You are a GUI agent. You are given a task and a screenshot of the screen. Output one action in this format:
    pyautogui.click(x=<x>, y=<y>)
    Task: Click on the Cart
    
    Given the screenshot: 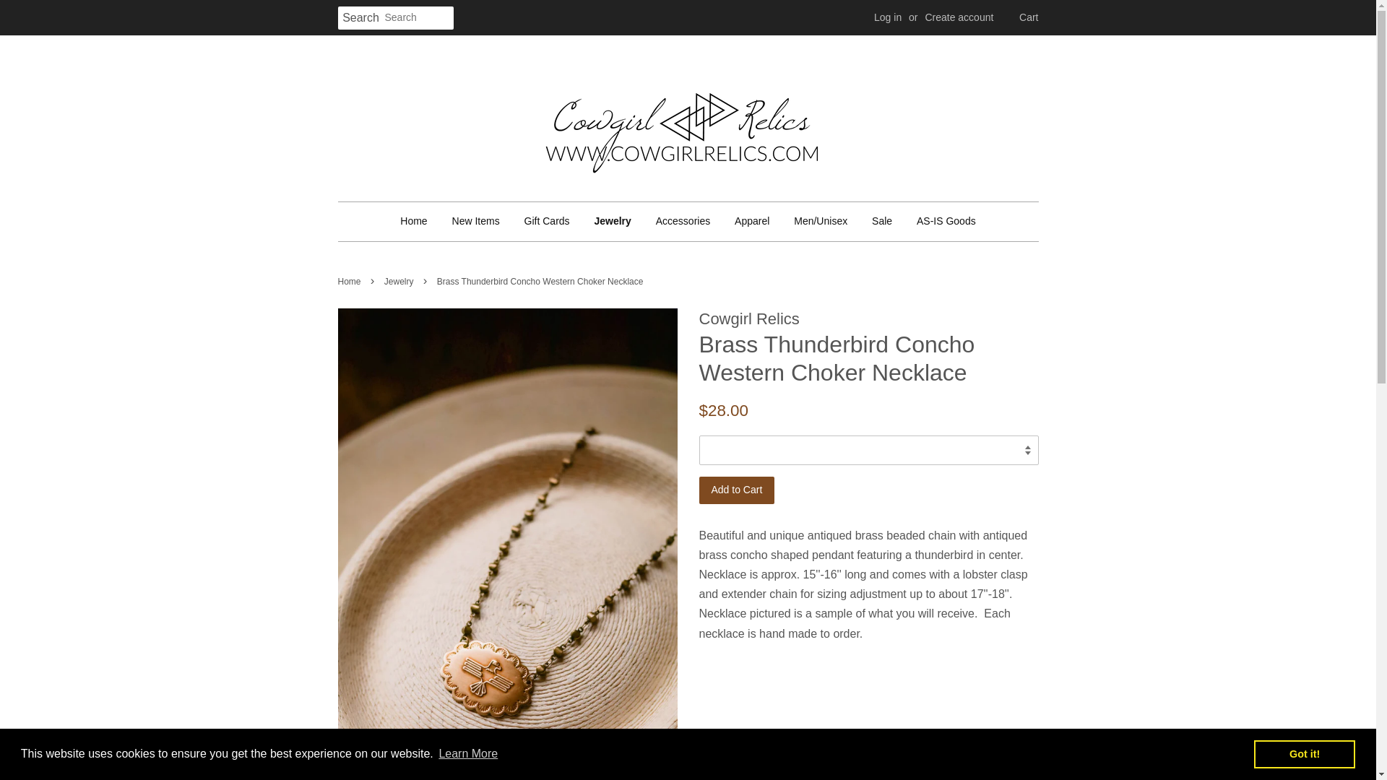 What is the action you would take?
    pyautogui.click(x=1029, y=17)
    